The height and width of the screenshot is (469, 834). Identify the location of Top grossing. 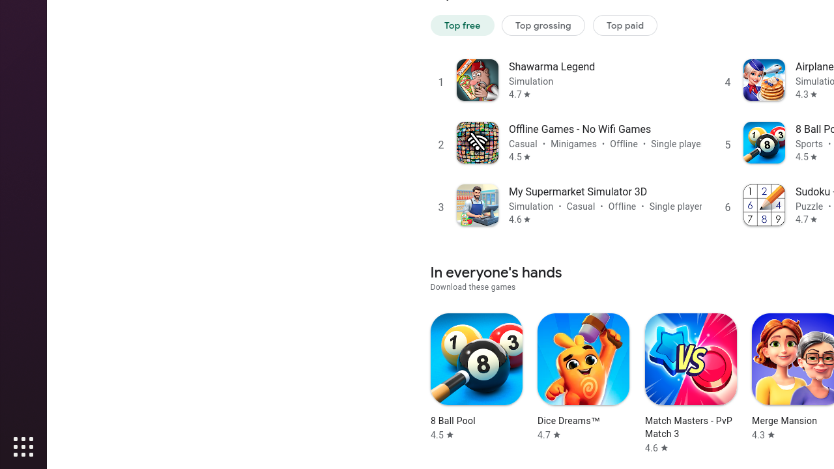
(543, 25).